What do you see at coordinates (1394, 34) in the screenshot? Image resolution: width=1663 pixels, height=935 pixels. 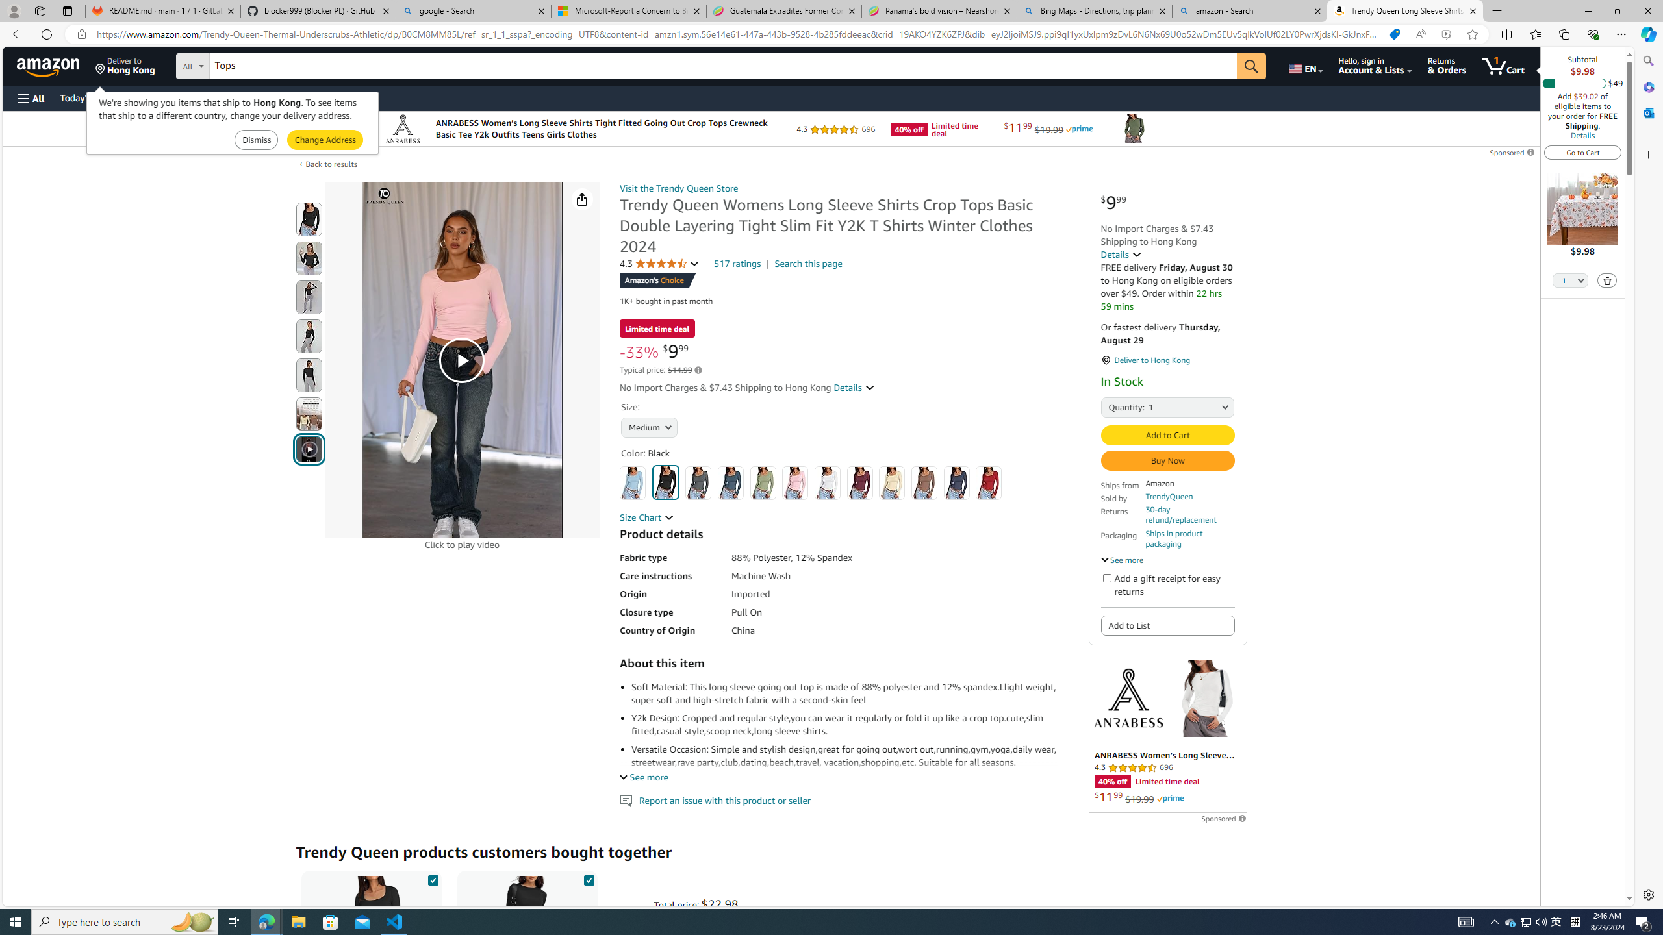 I see `You have the best price!` at bounding box center [1394, 34].